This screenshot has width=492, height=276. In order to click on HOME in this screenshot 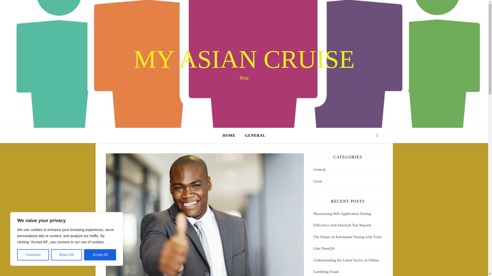, I will do `click(231, 135)`.